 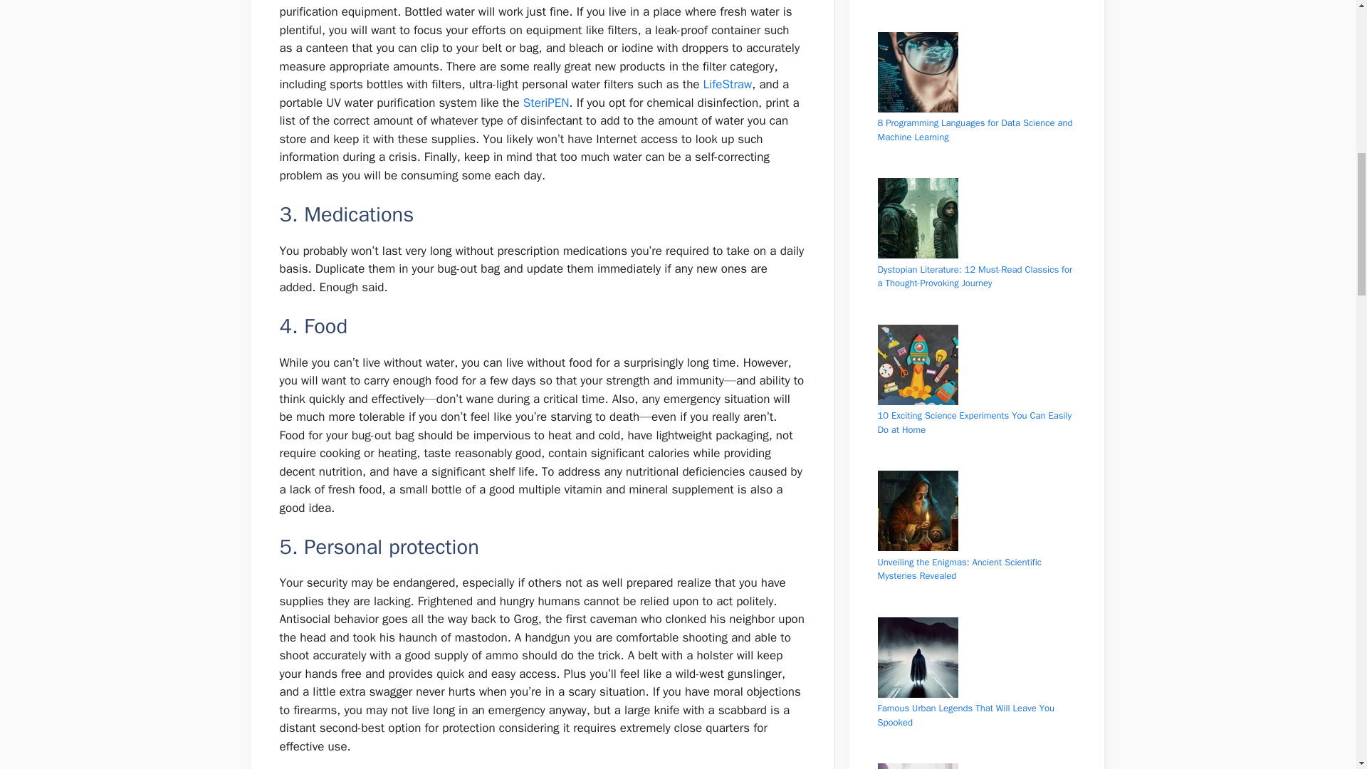 I want to click on Unveiling the Enigmas: Ancient Scientific Mysteries Revealed, so click(x=960, y=568).